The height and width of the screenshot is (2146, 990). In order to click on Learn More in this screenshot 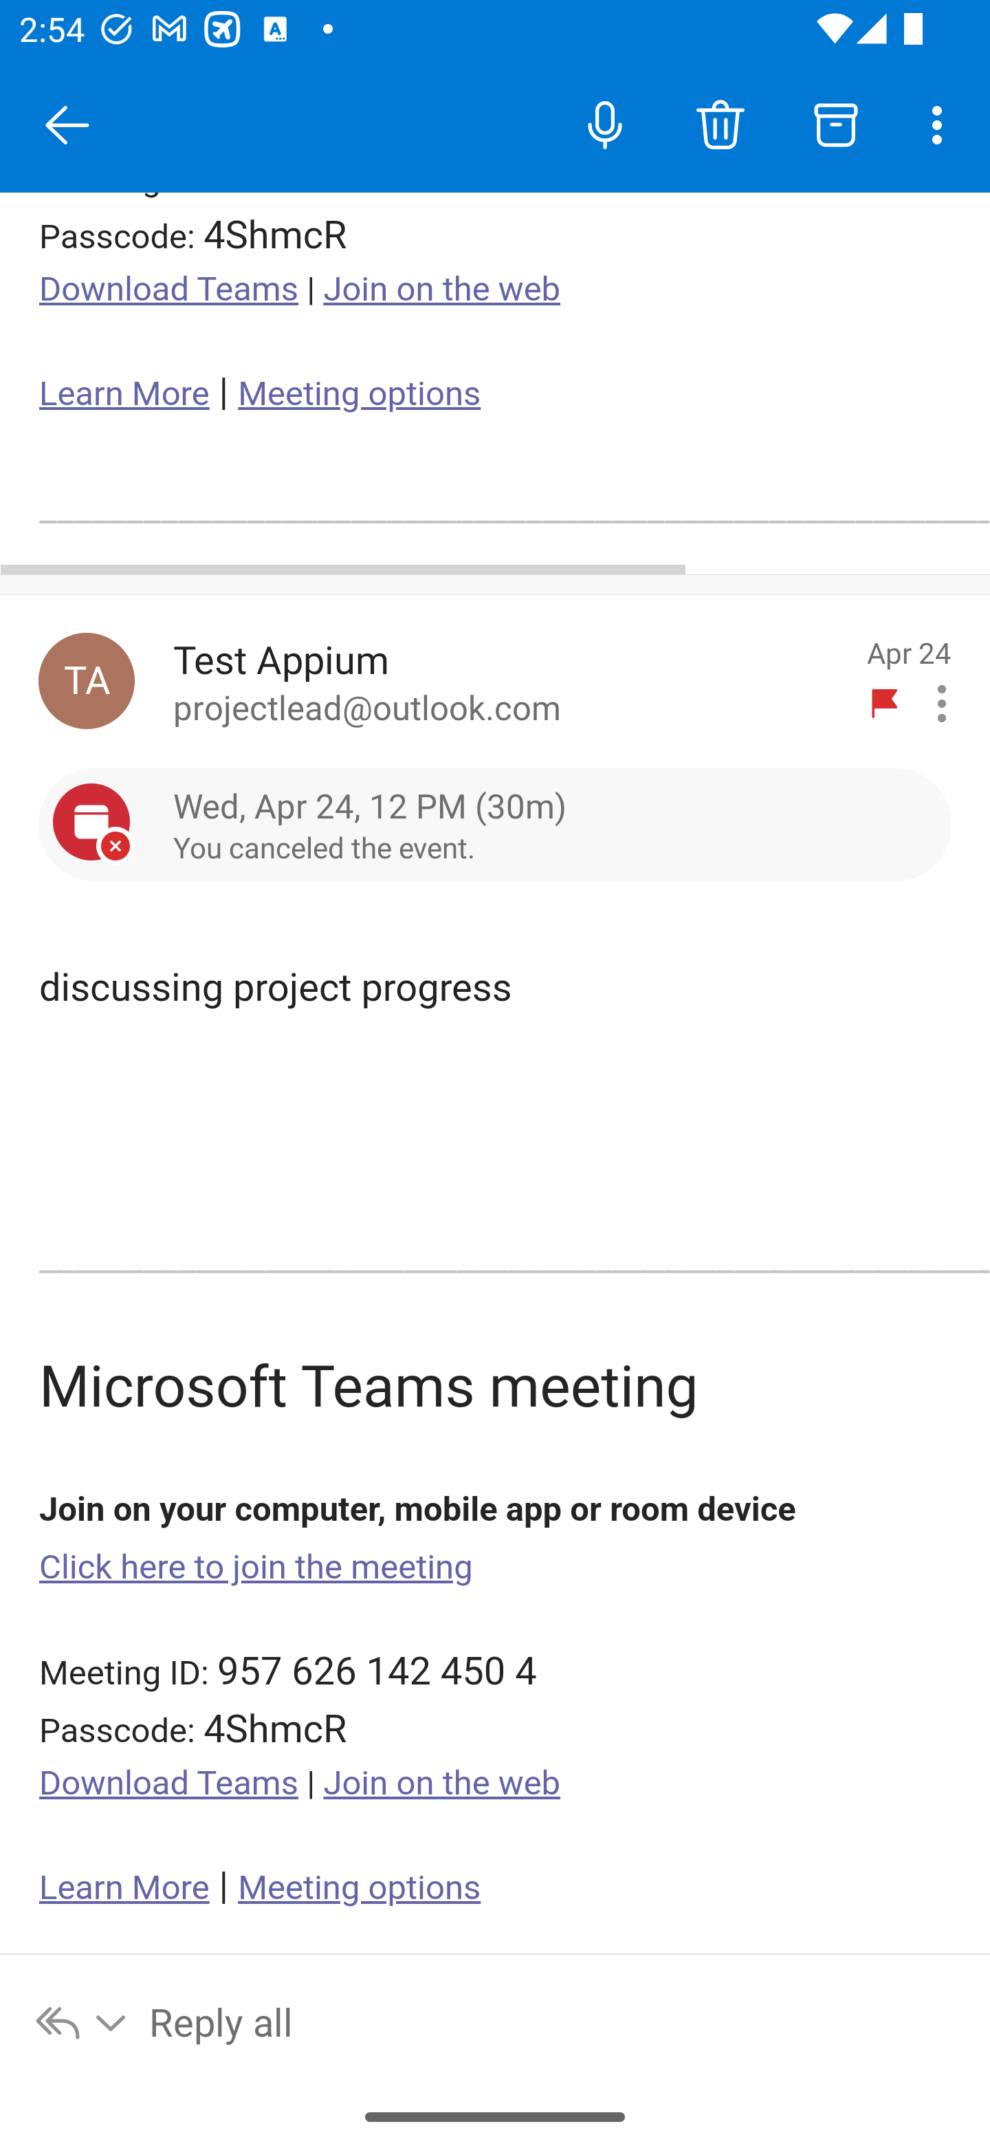, I will do `click(124, 393)`.